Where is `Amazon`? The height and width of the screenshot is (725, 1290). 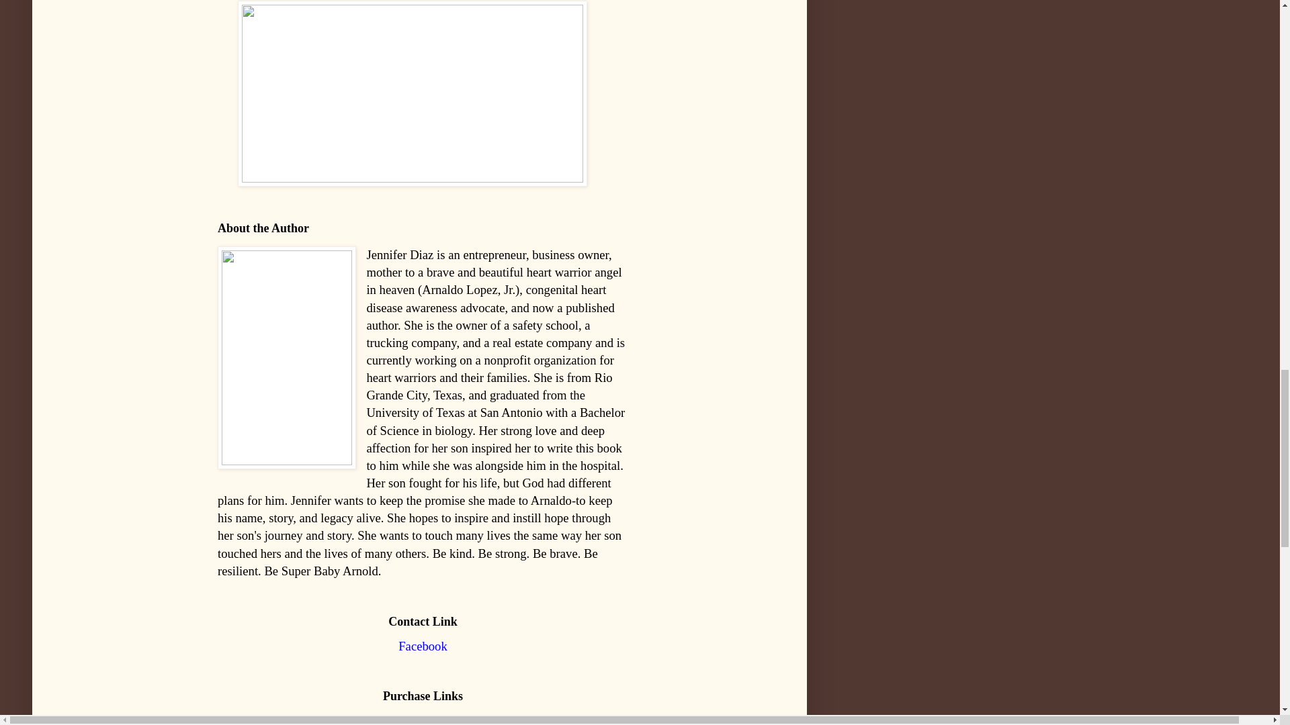
Amazon is located at coordinates (422, 719).